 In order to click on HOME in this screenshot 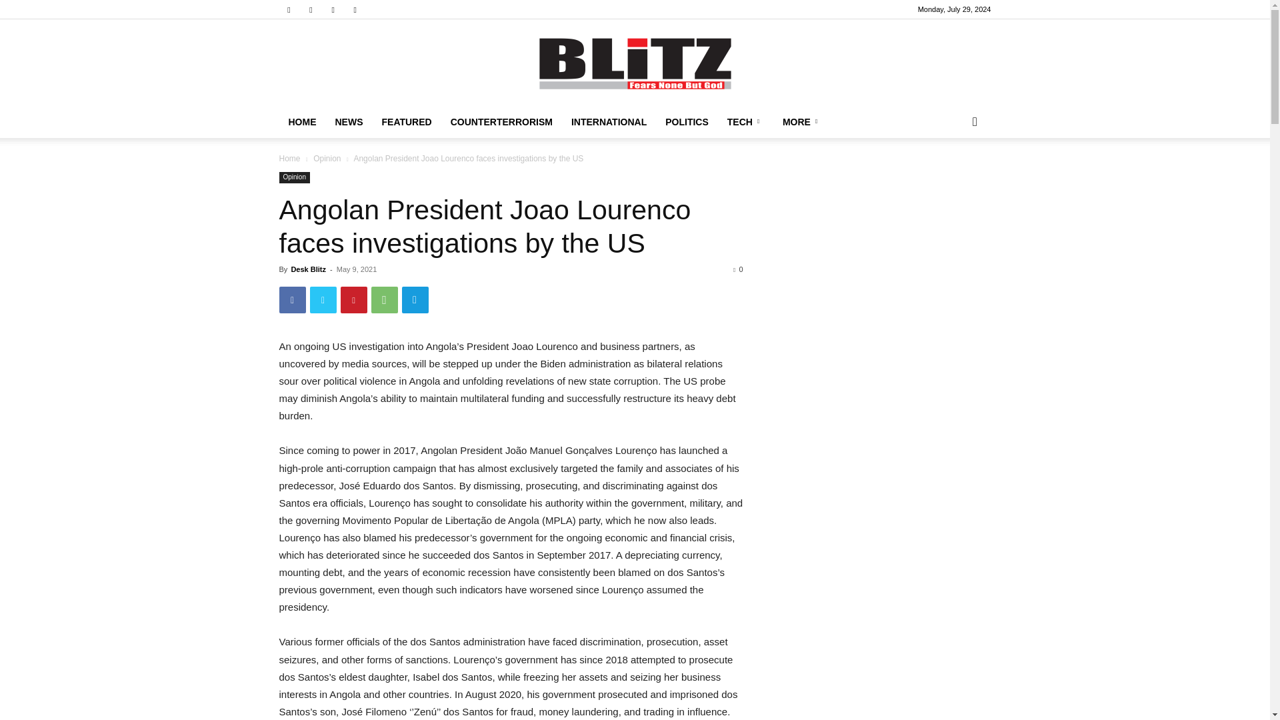, I will do `click(301, 121)`.